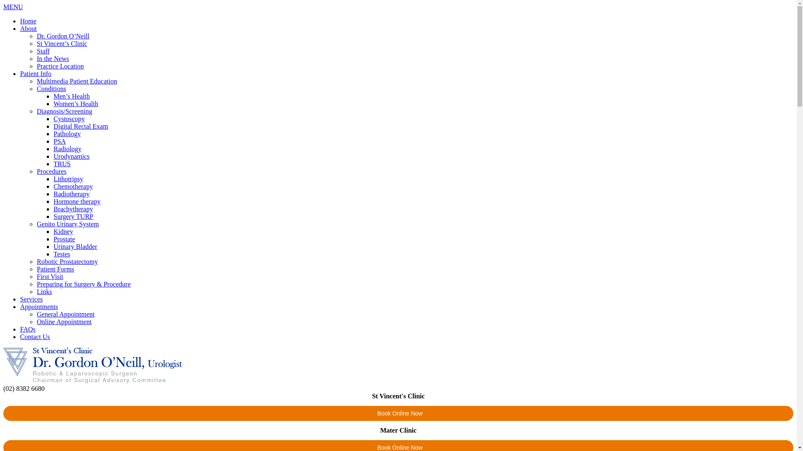 The height and width of the screenshot is (451, 803). What do you see at coordinates (44, 291) in the screenshot?
I see `Links` at bounding box center [44, 291].